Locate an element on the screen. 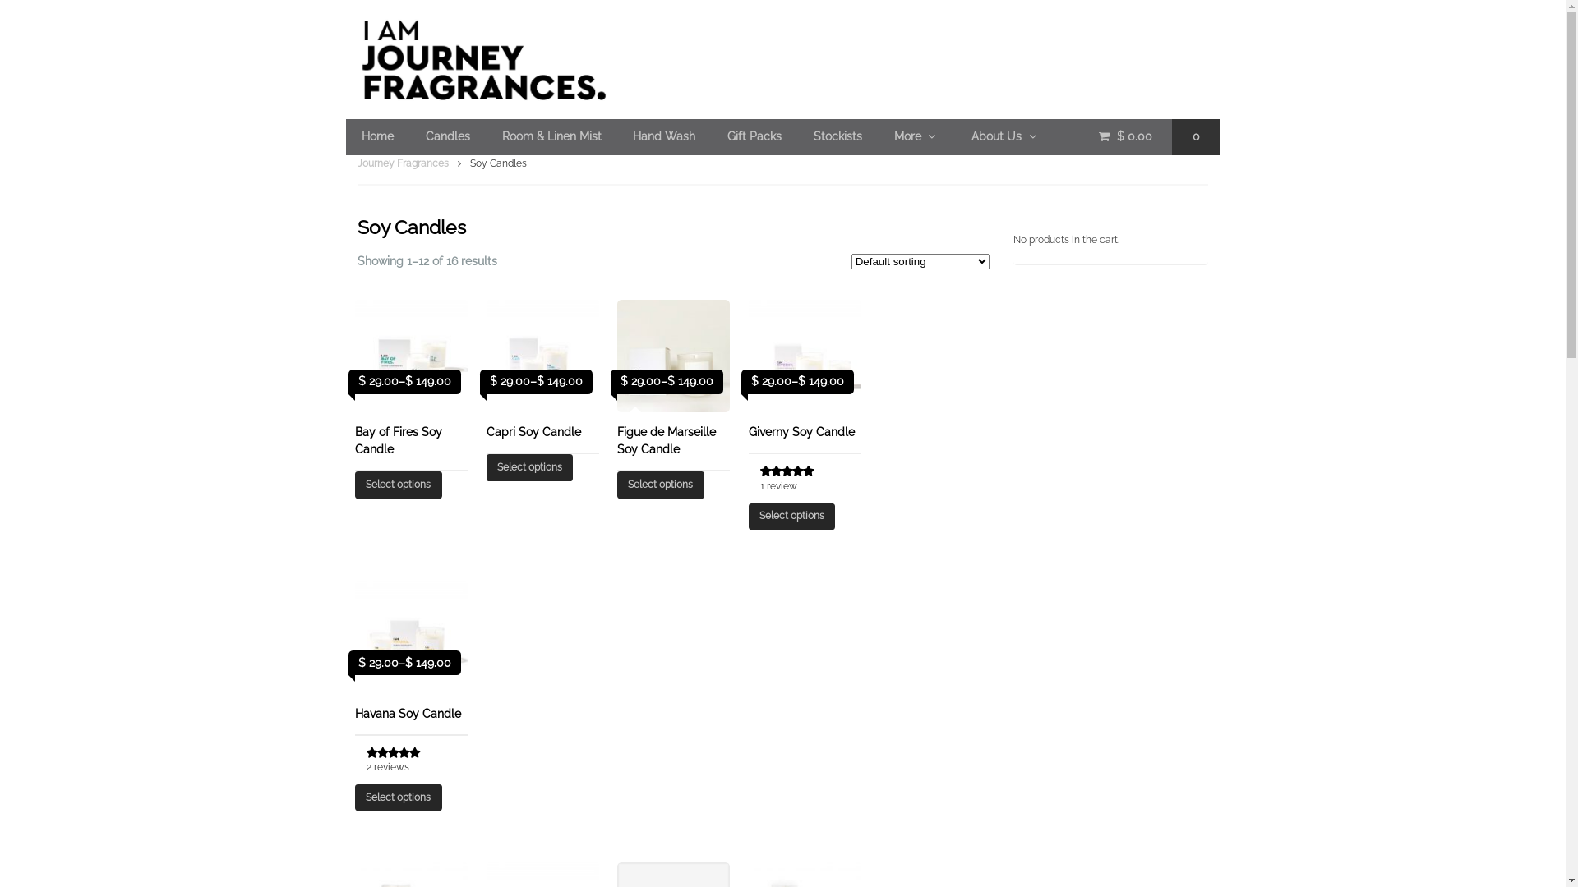 This screenshot has height=887, width=1578. Journey_Fragrances_Journey_Fragrances2998 is located at coordinates (411, 637).